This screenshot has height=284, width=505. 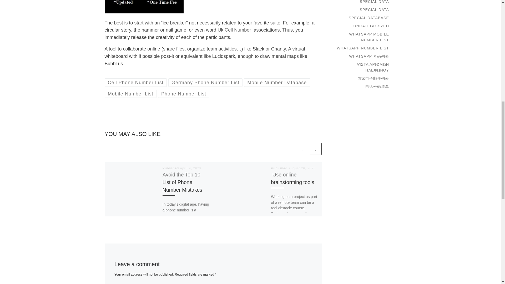 I want to click on View all posts in Mobile Number List, so click(x=130, y=94).